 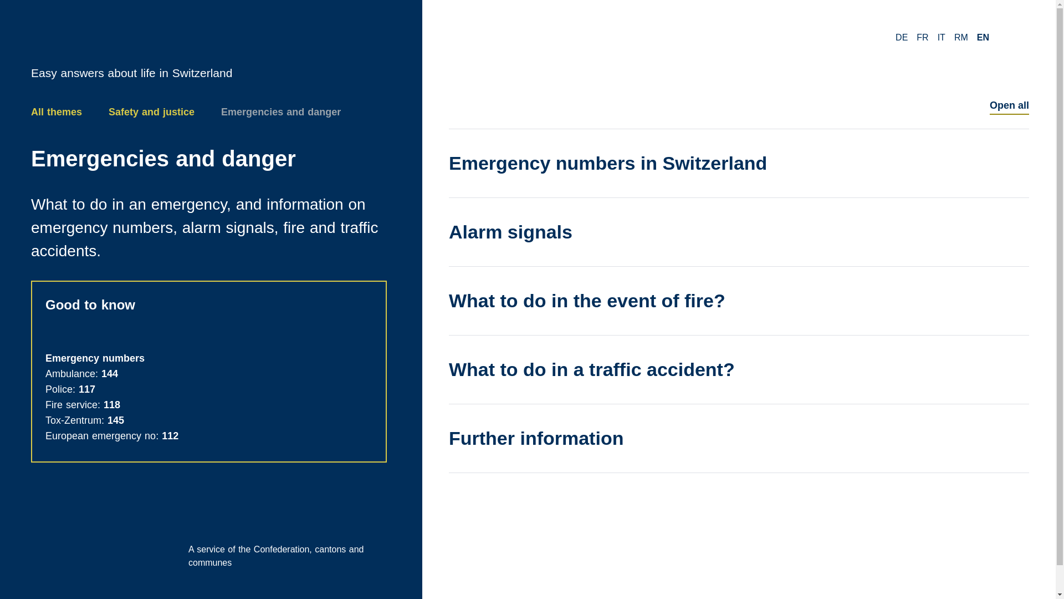 What do you see at coordinates (961, 38) in the screenshot?
I see `RM` at bounding box center [961, 38].